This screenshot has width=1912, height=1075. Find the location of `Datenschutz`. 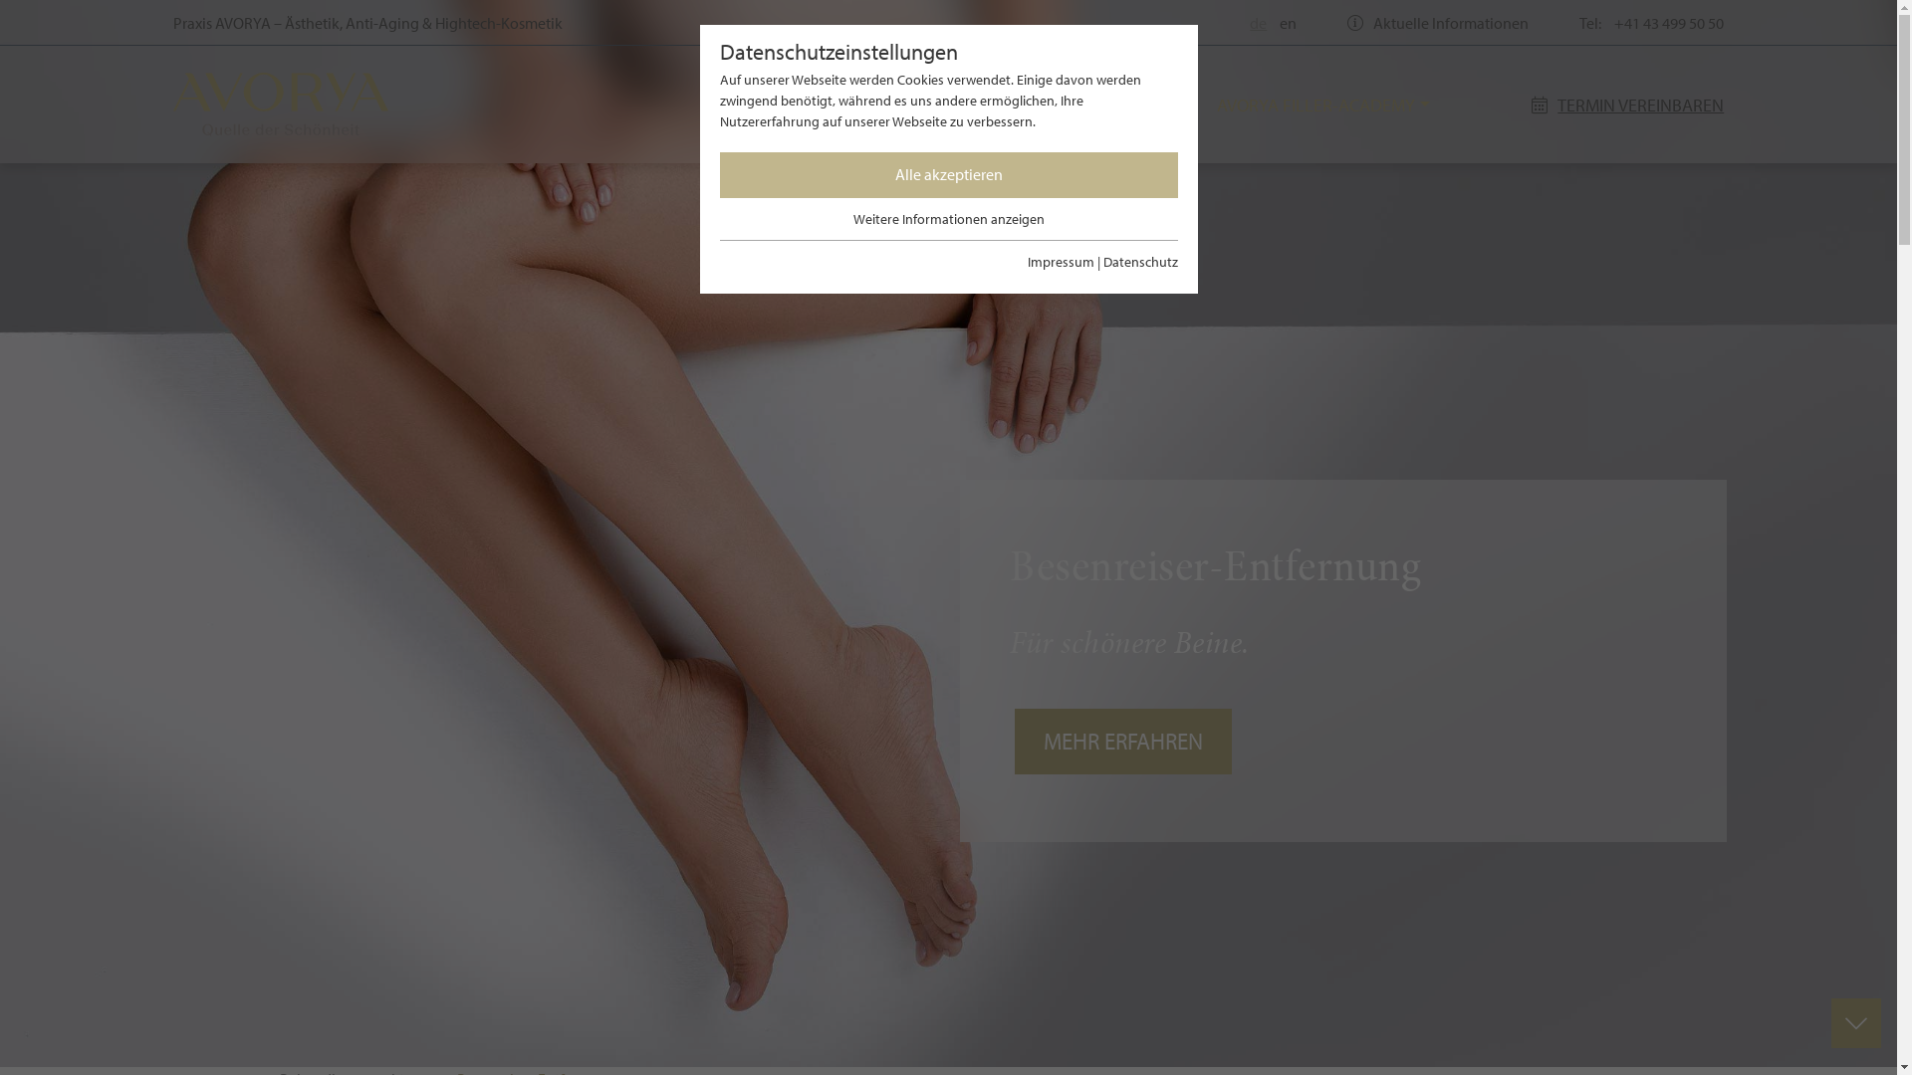

Datenschutz is located at coordinates (1141, 262).